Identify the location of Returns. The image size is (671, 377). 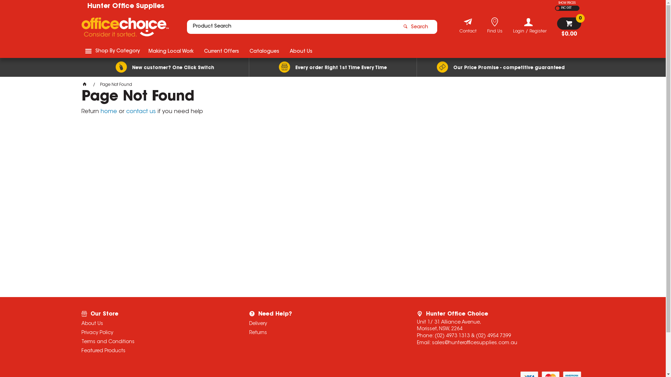
(324, 333).